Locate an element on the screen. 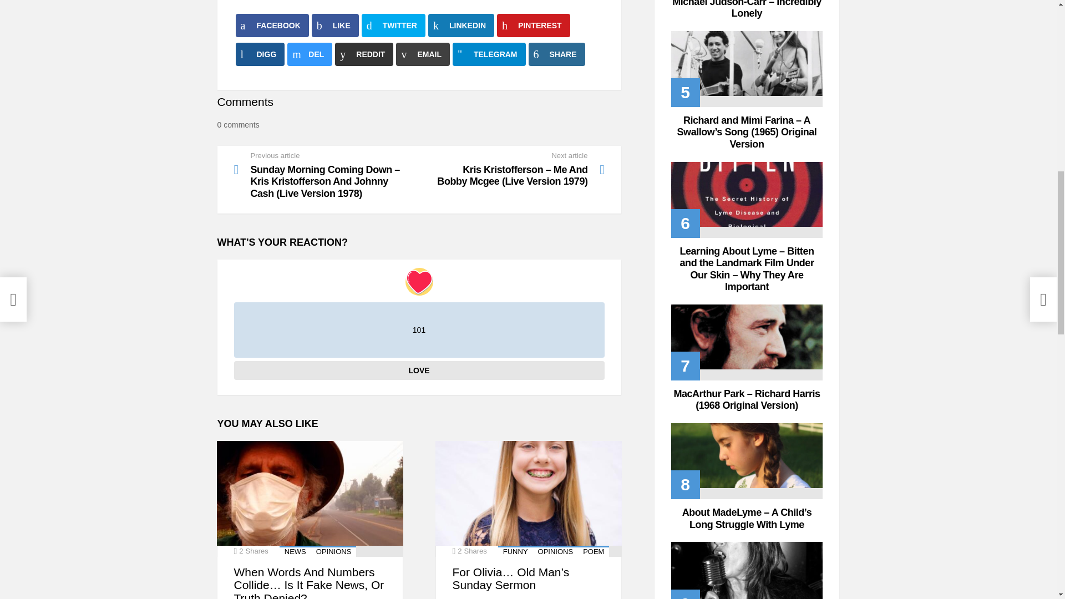 This screenshot has height=599, width=1065. PINTEREST is located at coordinates (534, 25).